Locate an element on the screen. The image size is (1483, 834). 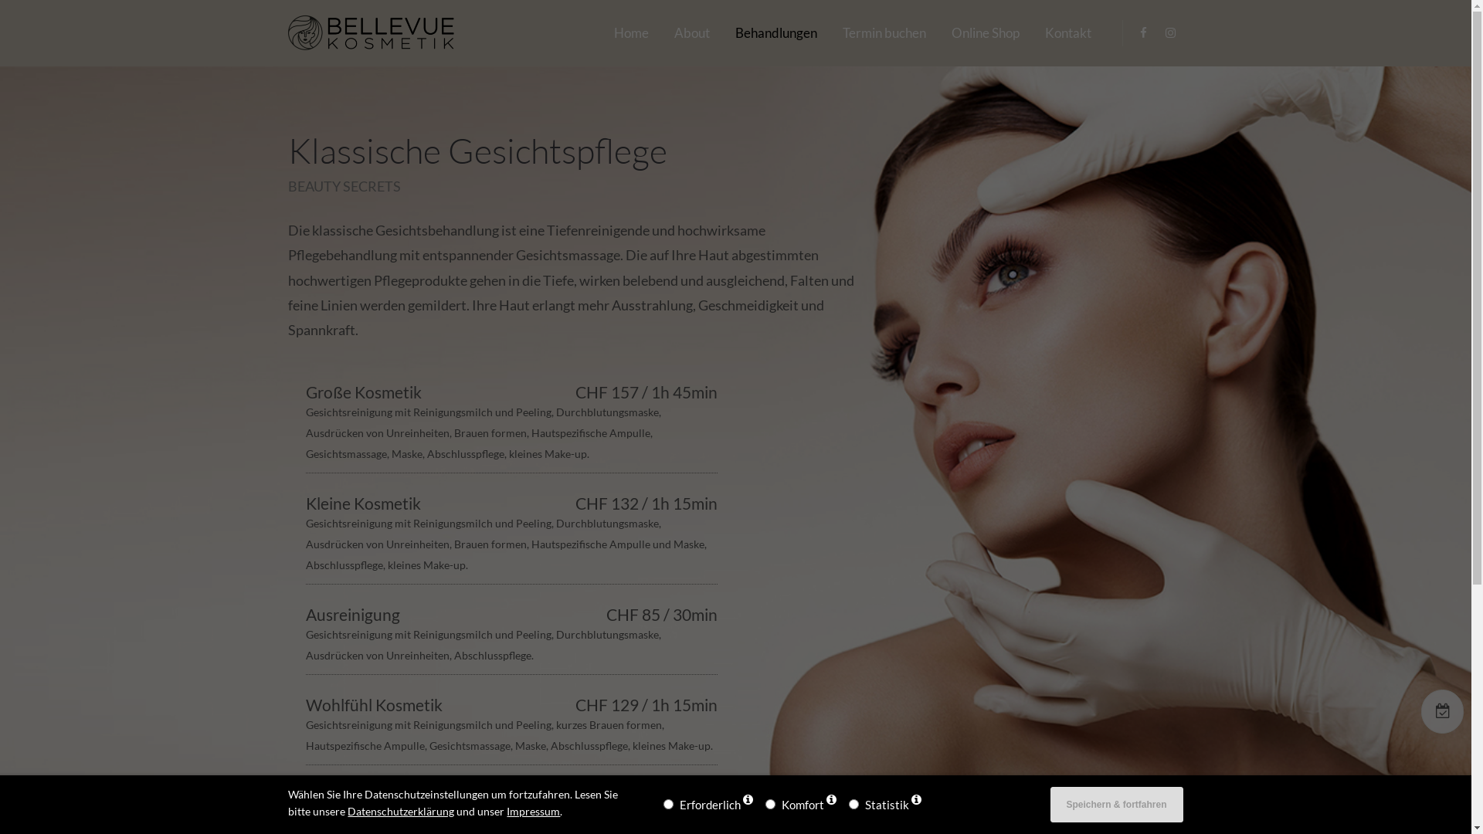
Home is located at coordinates (630, 32).